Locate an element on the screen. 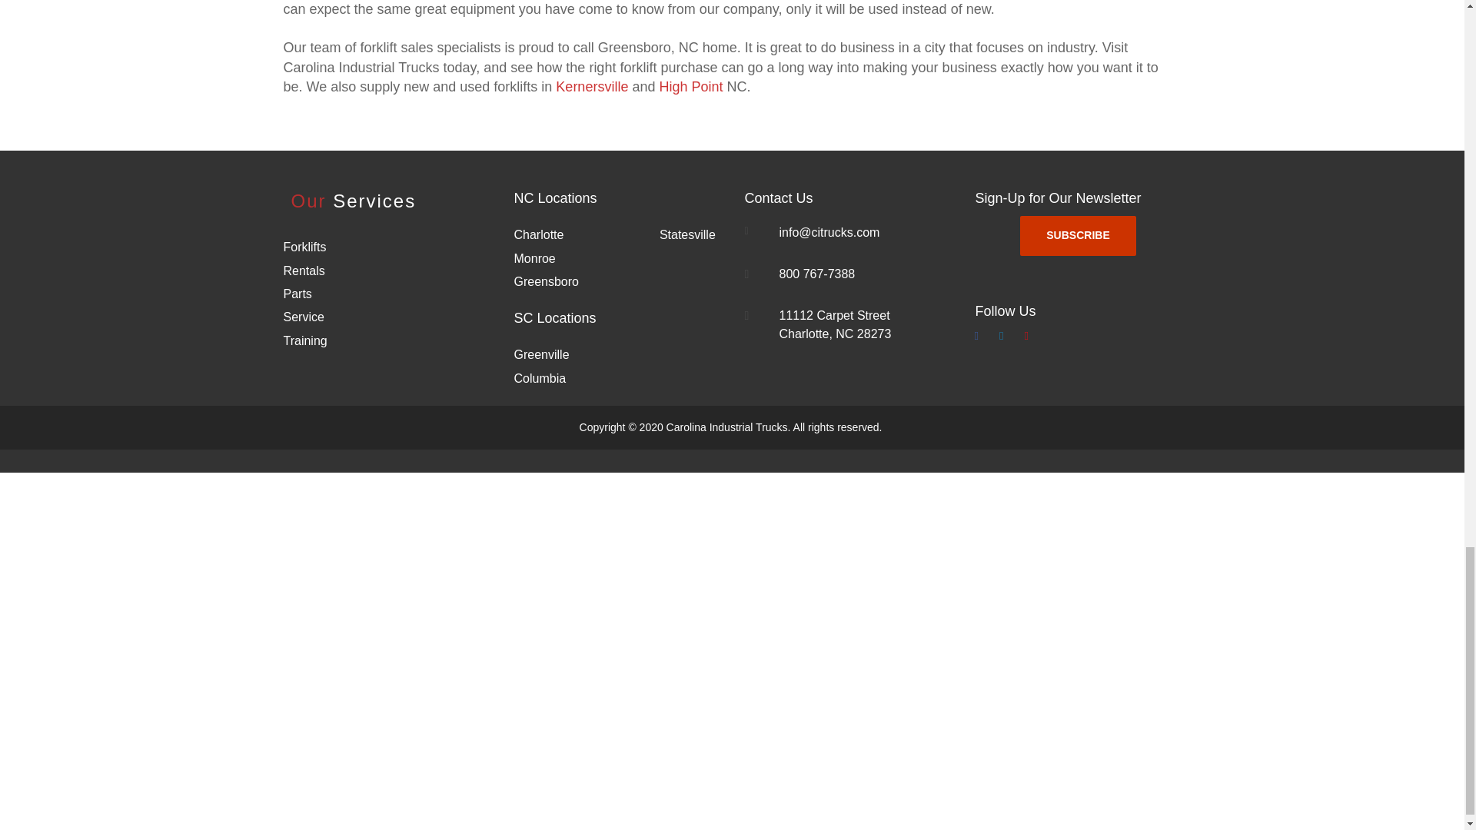 The height and width of the screenshot is (830, 1476). High Point is located at coordinates (690, 86).